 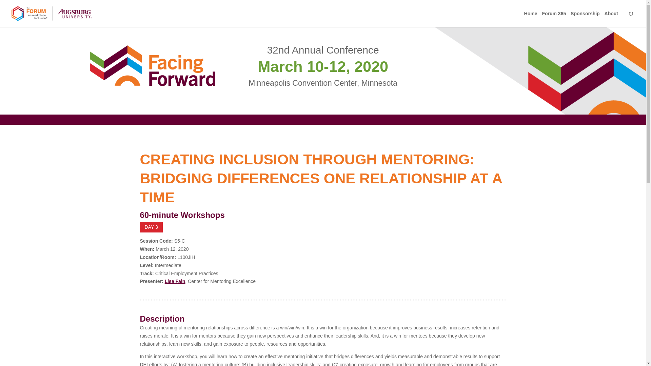 I want to click on About, so click(x=613, y=19).